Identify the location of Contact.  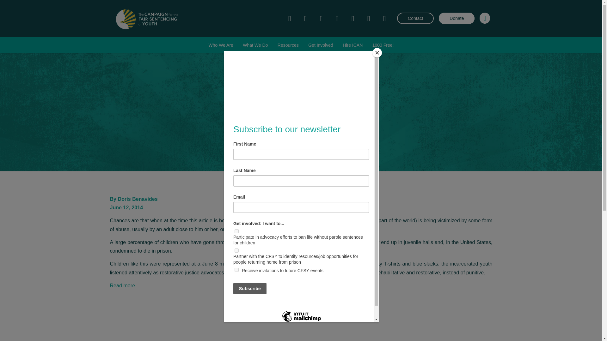
(415, 18).